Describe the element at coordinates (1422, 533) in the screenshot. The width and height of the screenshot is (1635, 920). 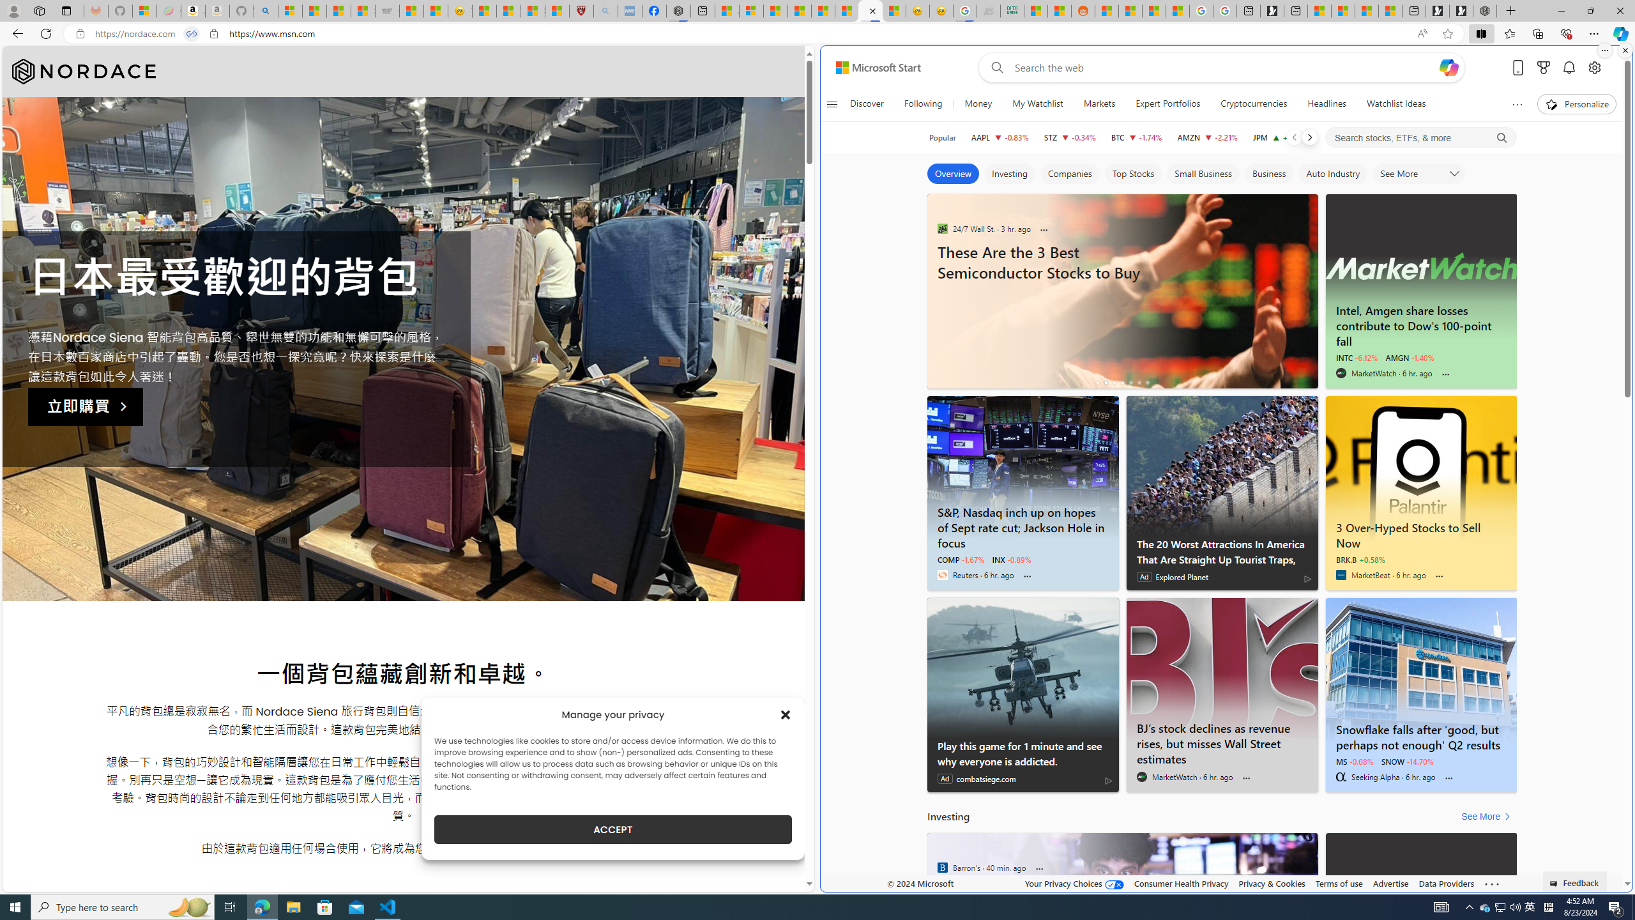
I see `3 Over-Hyped Stocks to Sell Now - MarketBeat` at that location.